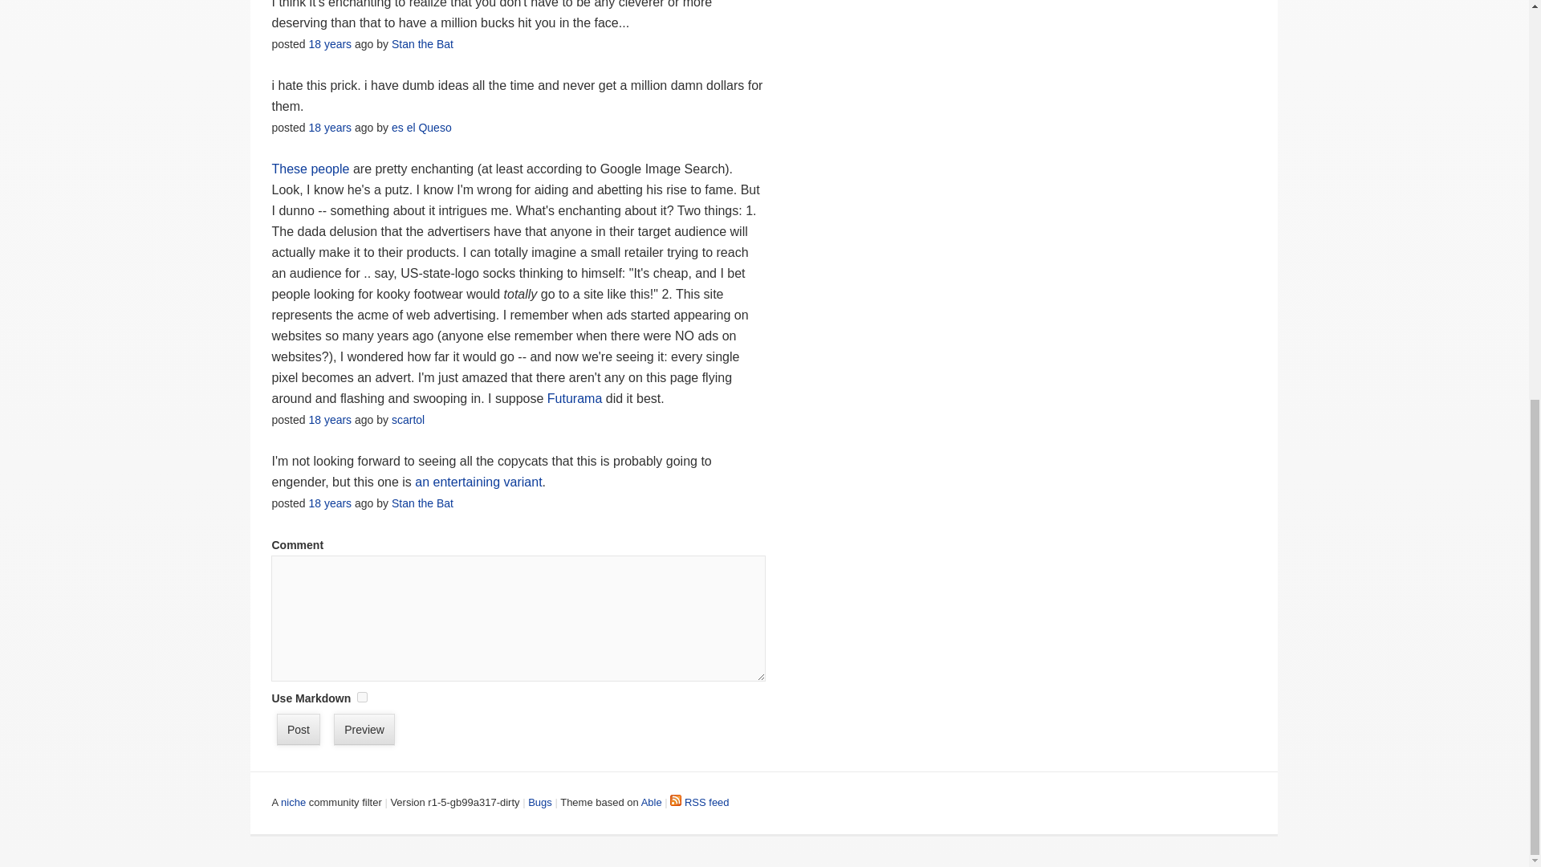  Describe the element at coordinates (478, 482) in the screenshot. I see `an entertaining variant` at that location.